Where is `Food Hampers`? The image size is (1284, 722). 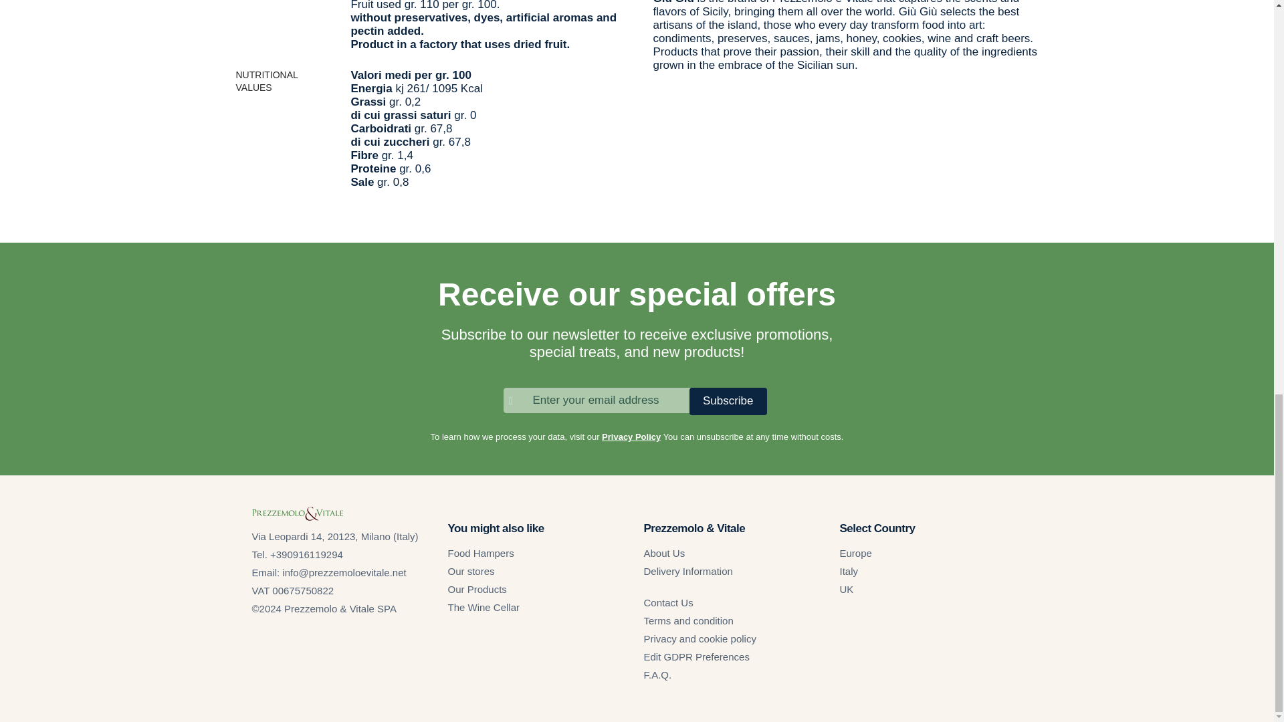 Food Hampers is located at coordinates (481, 552).